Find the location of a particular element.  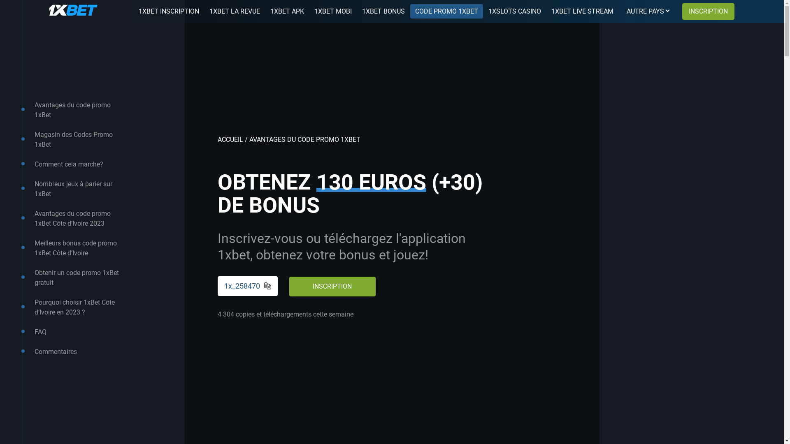

Avantages du code promo 1xBet is located at coordinates (80, 110).